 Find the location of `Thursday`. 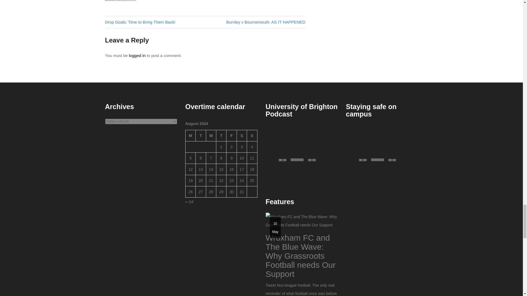

Thursday is located at coordinates (221, 136).